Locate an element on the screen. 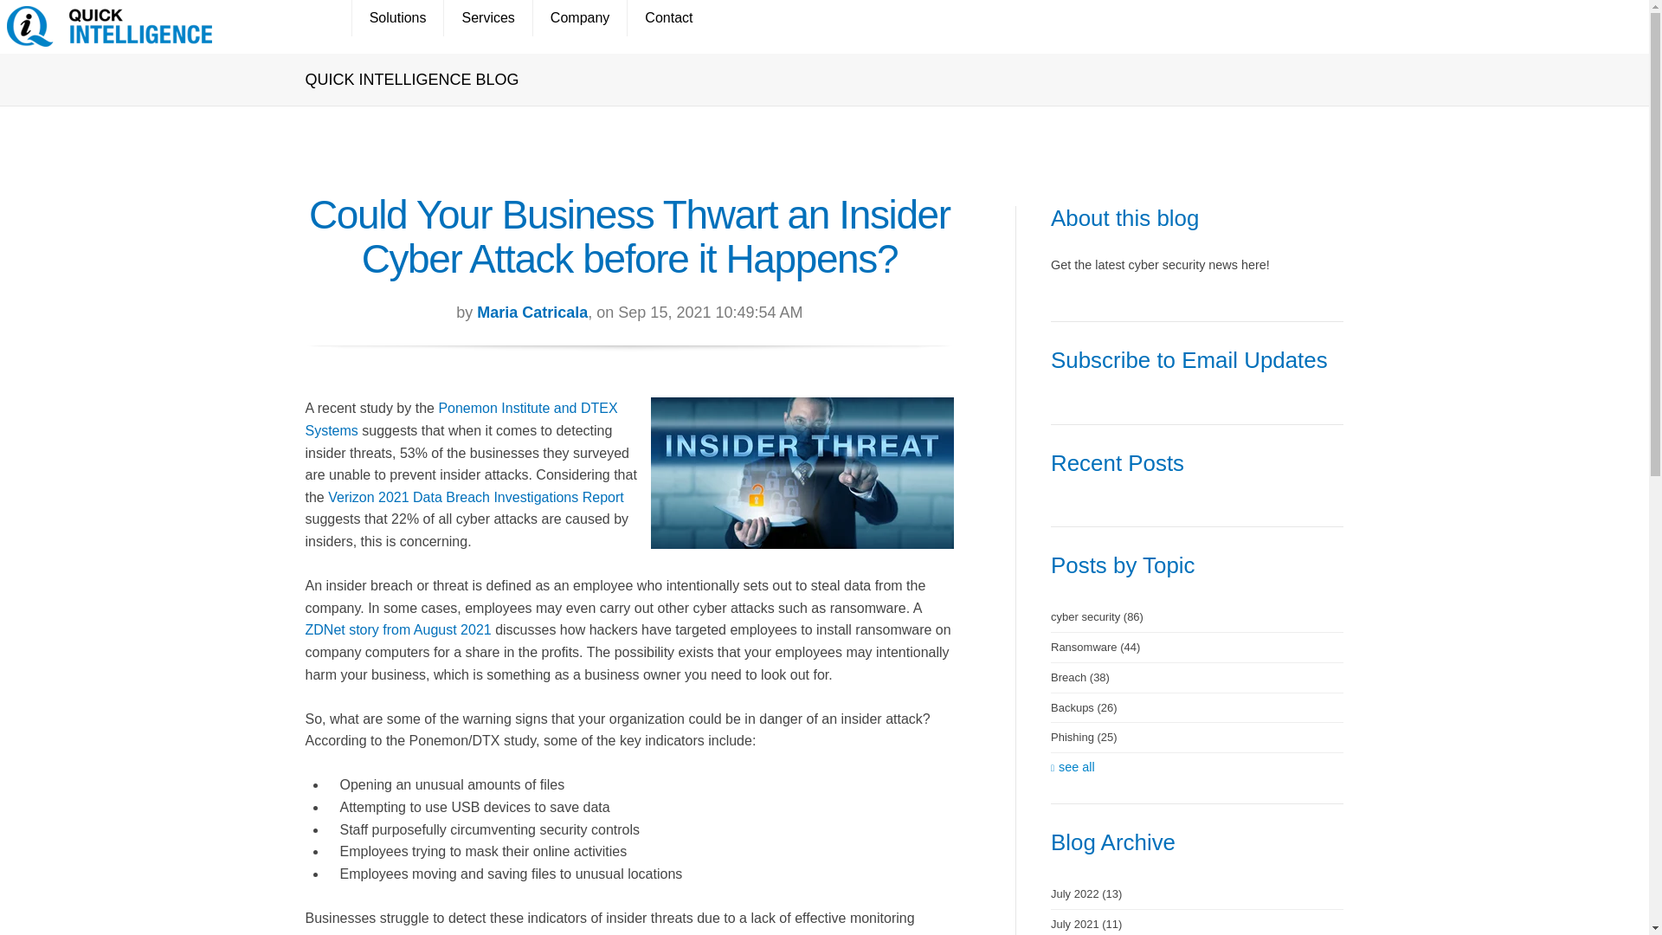 The height and width of the screenshot is (935, 1662). Company is located at coordinates (578, 18).